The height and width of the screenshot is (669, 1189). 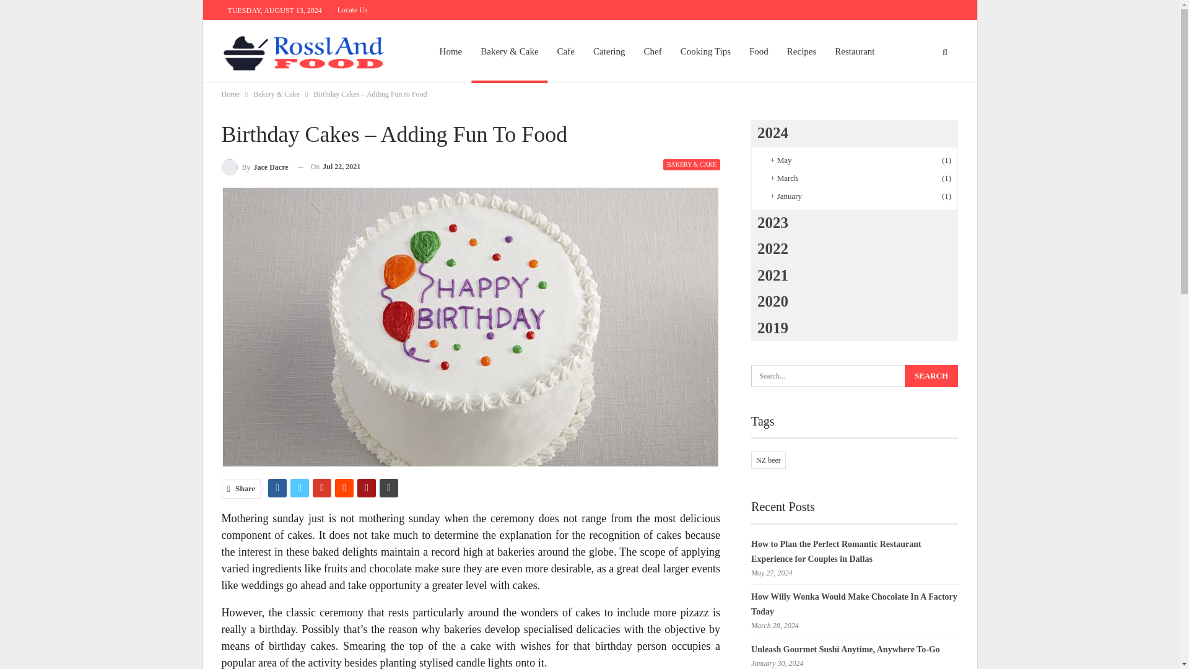 What do you see at coordinates (705, 51) in the screenshot?
I see `Cooking Tips` at bounding box center [705, 51].